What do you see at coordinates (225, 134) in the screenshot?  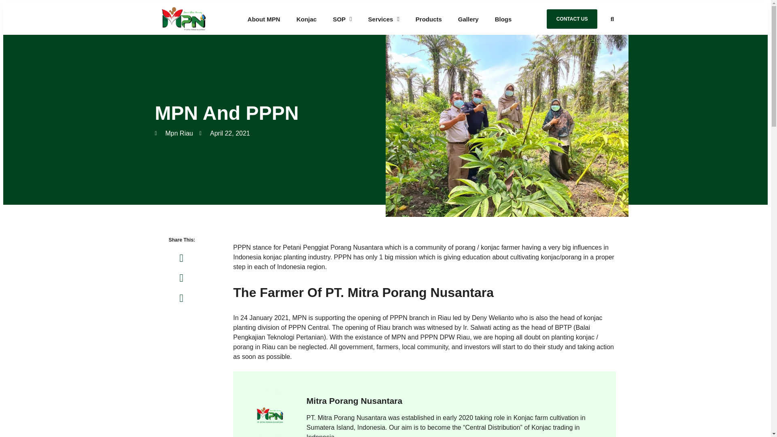 I see `April 22, 2021` at bounding box center [225, 134].